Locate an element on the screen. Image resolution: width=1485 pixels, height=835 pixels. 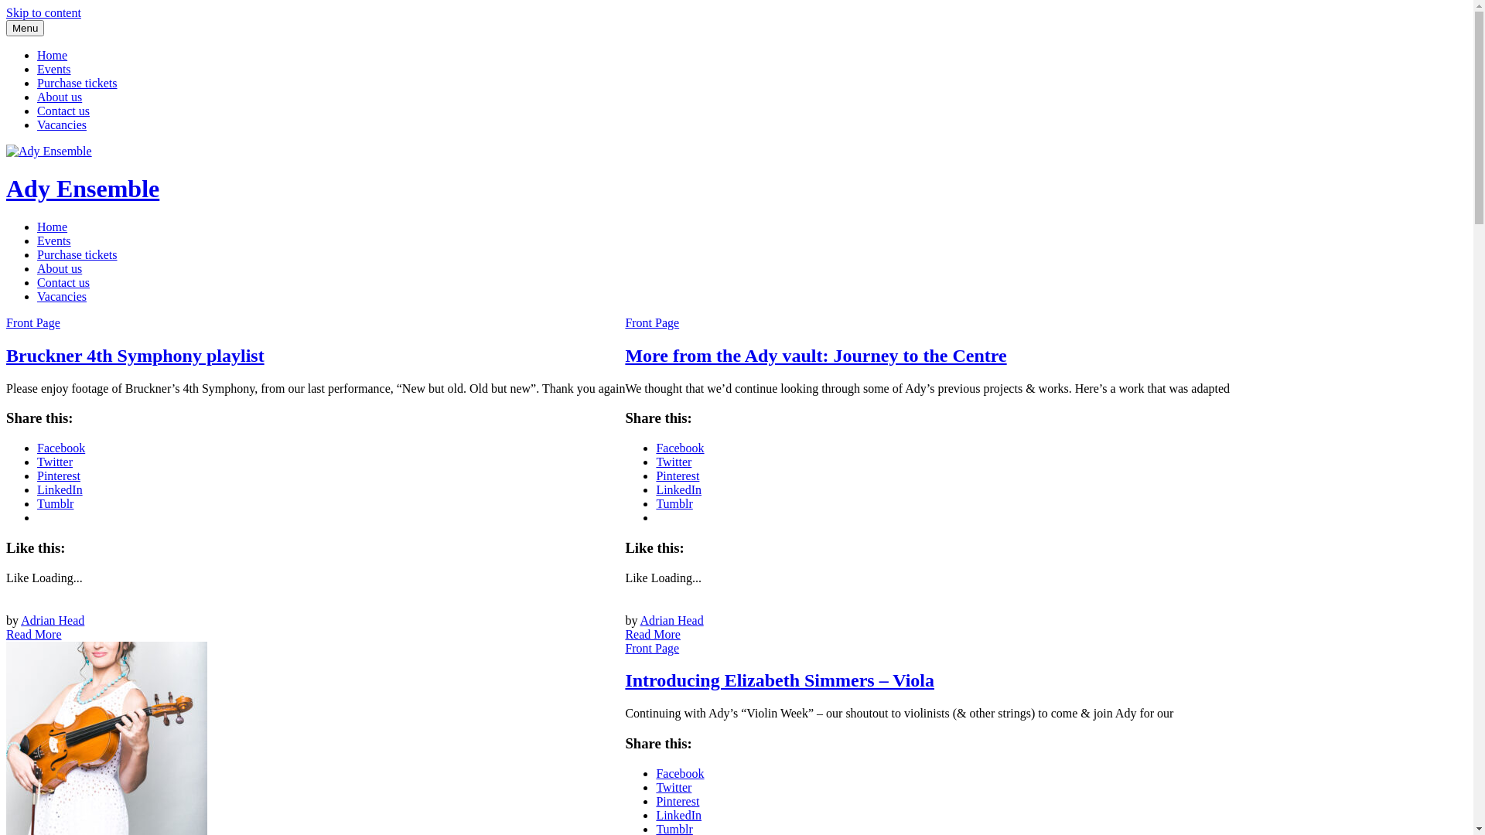
Front Page is located at coordinates (33, 323).